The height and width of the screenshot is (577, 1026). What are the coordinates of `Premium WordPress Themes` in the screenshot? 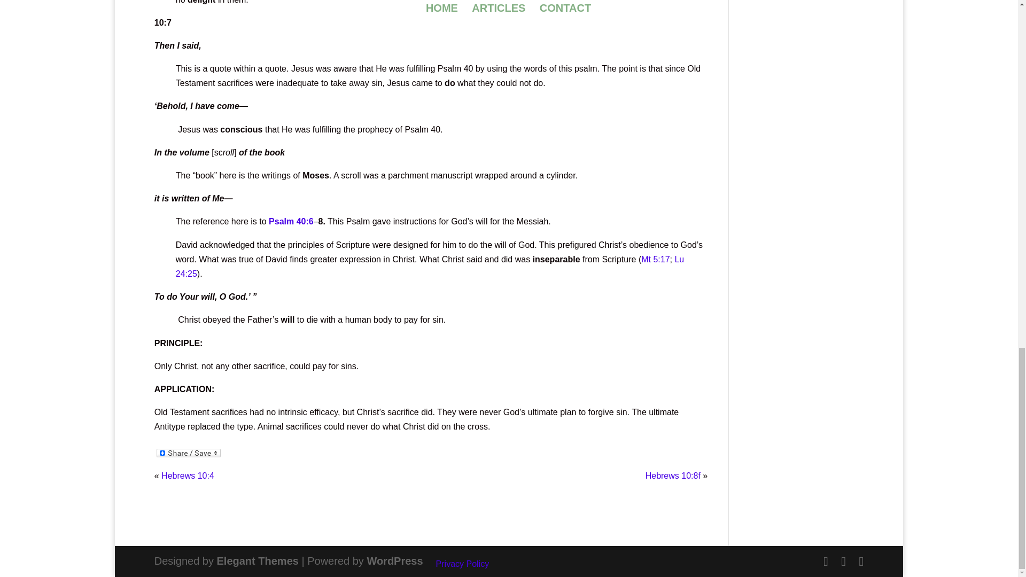 It's located at (258, 560).